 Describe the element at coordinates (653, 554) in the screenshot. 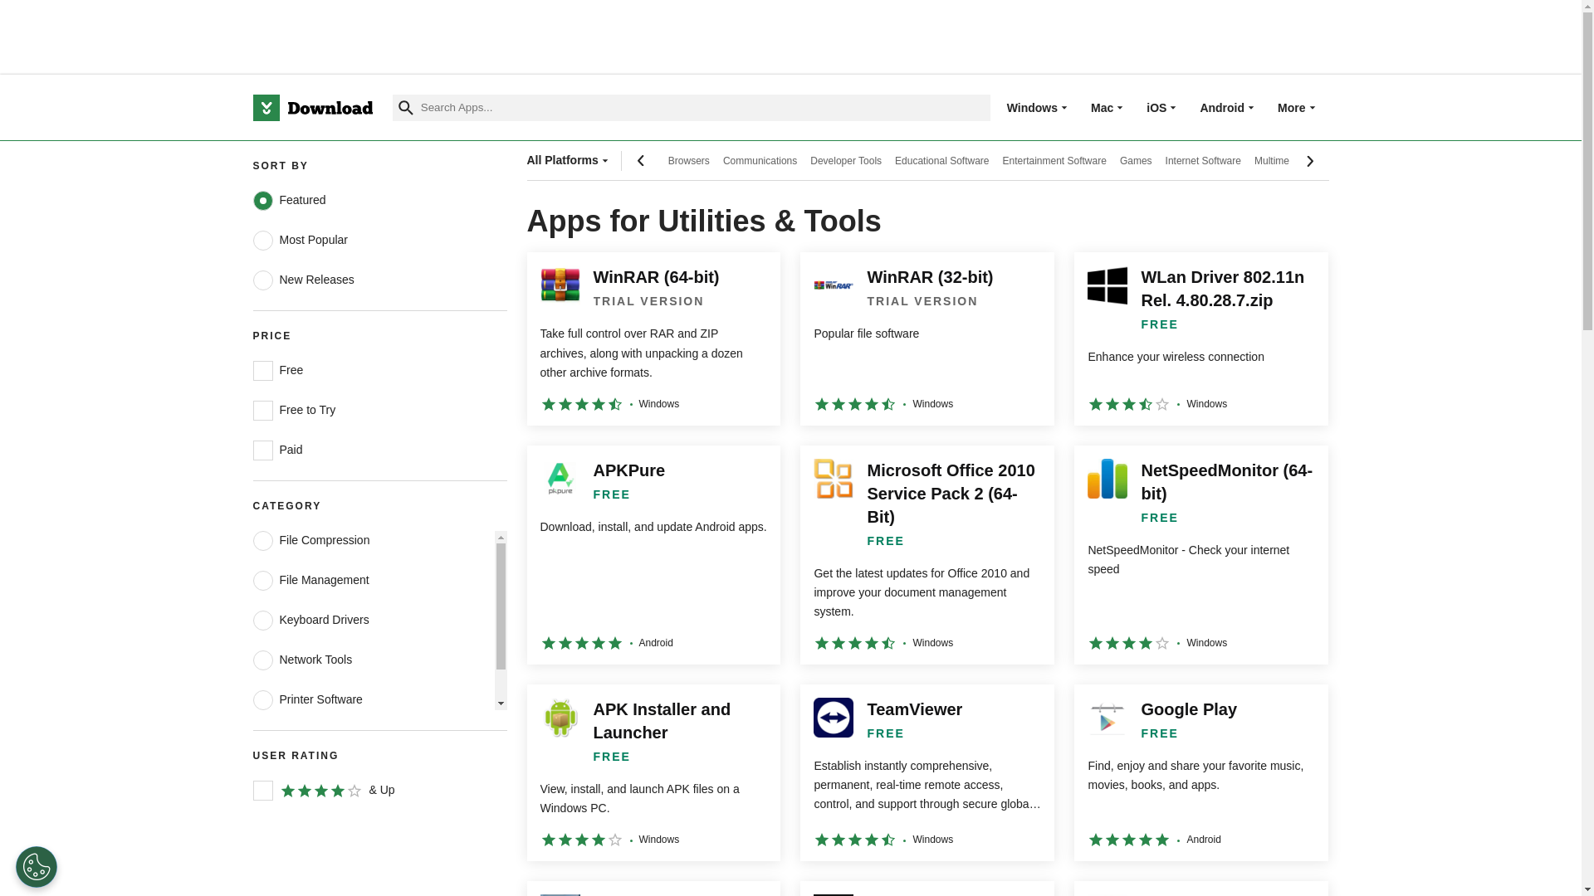

I see `APKPure` at that location.